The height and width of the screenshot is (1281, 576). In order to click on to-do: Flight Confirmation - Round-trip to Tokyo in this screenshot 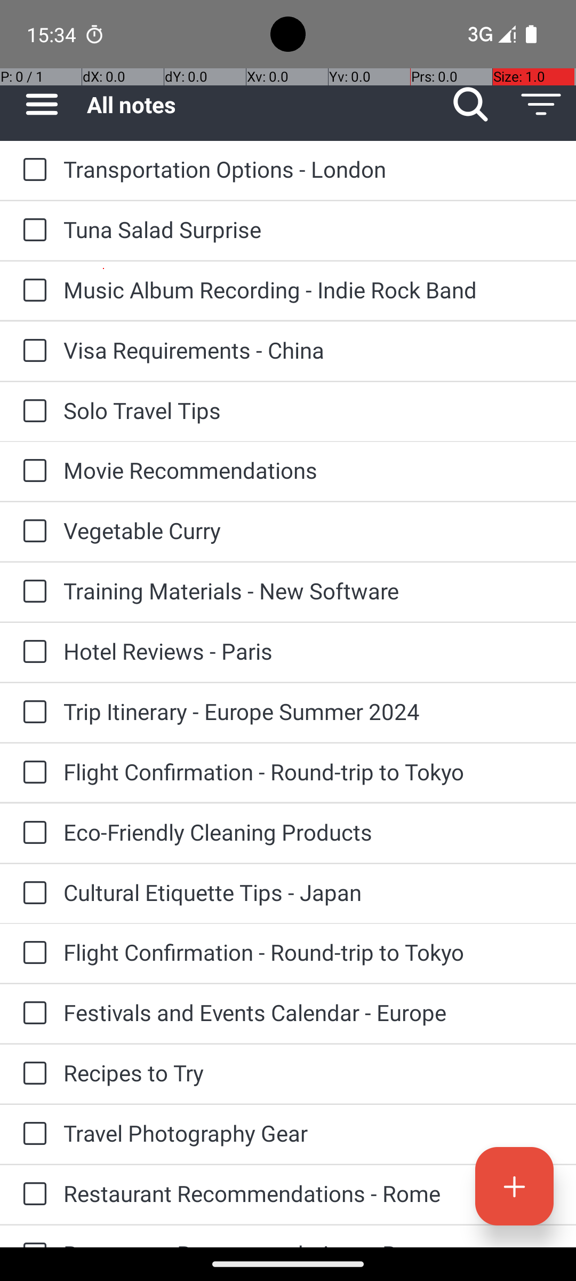, I will do `click(32, 773)`.